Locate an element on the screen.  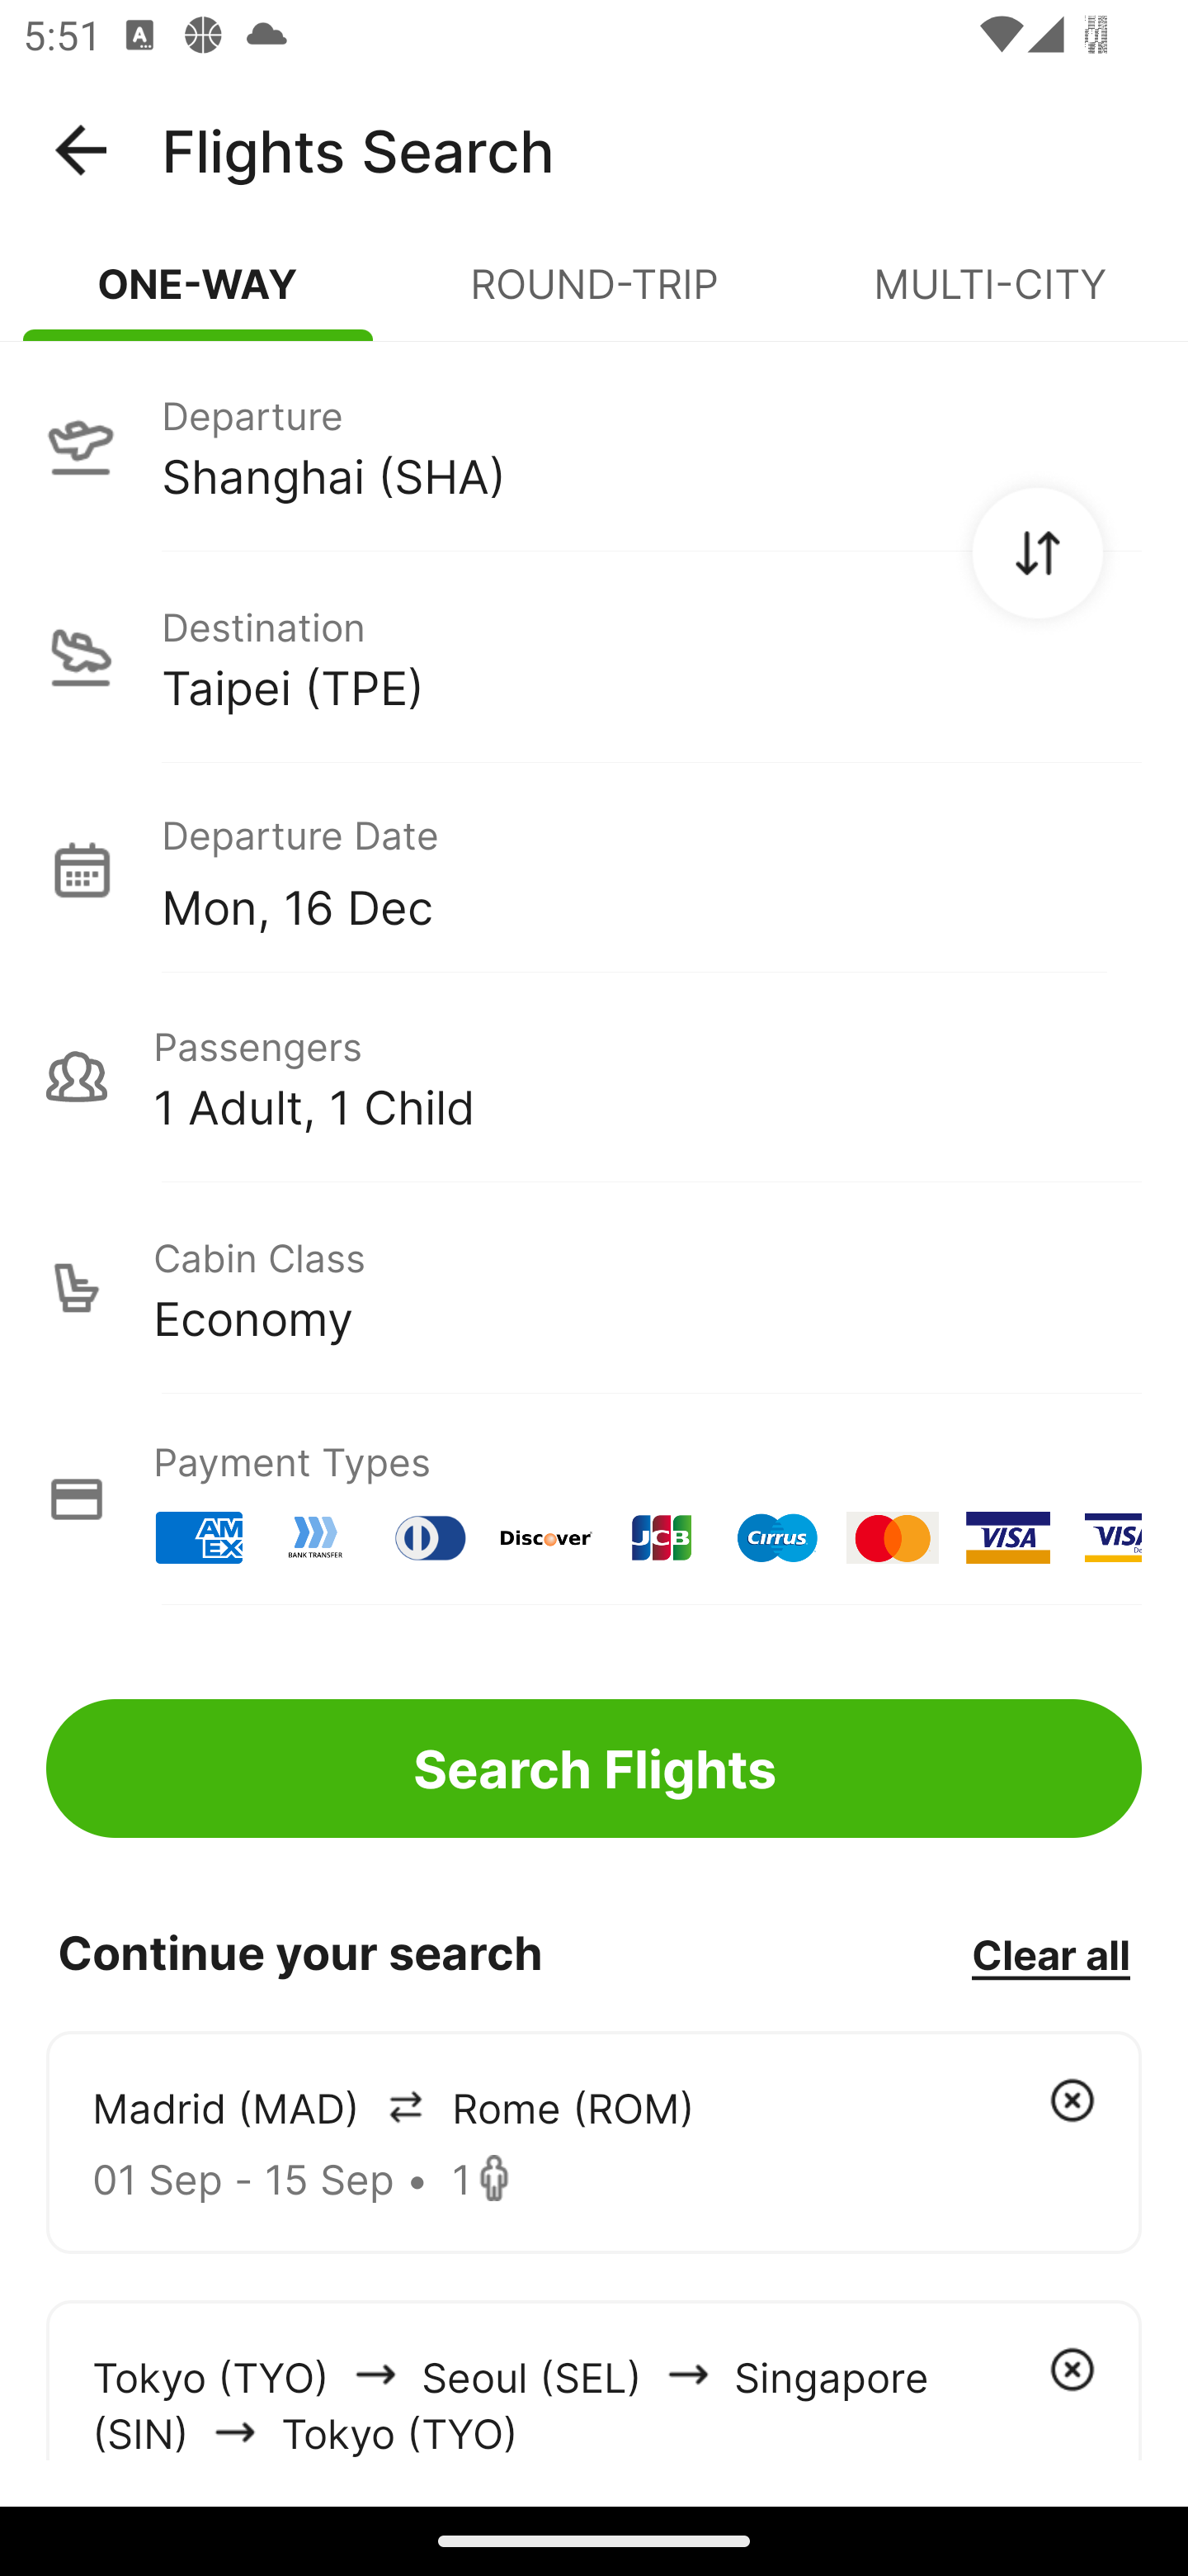
Passengers 1 Adult, 1 Child is located at coordinates (594, 1077).